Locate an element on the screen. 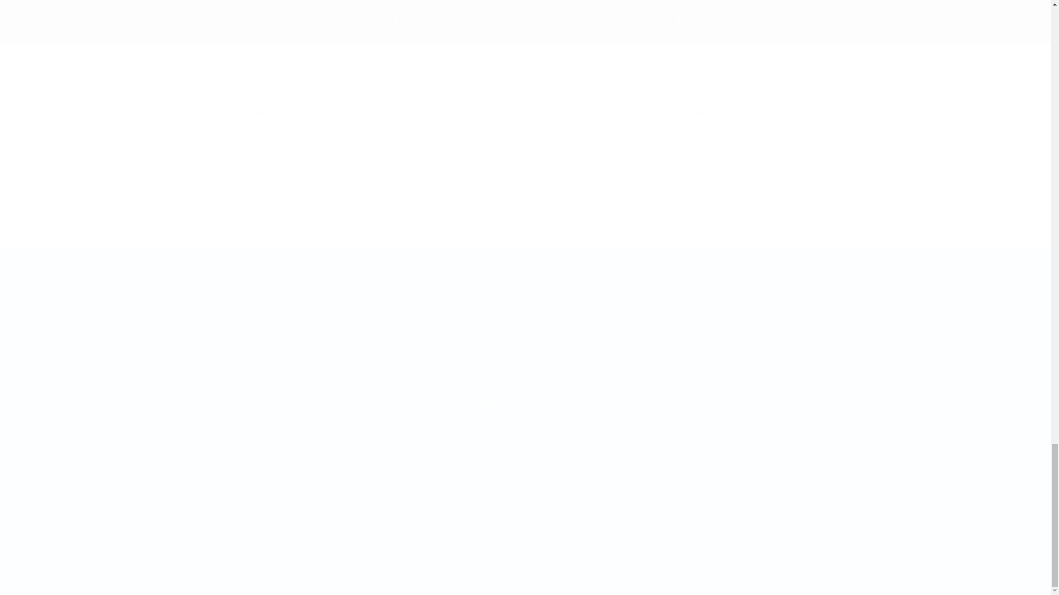  Deutsch is located at coordinates (352, 293).